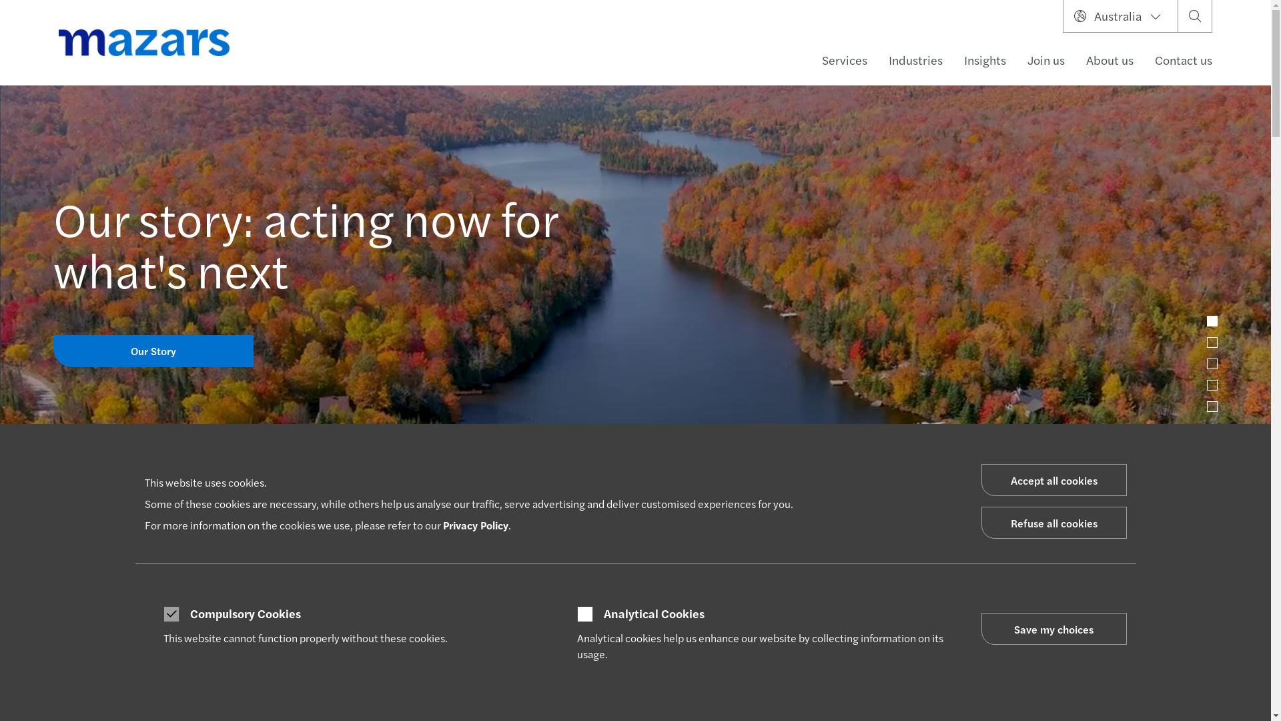 This screenshot has width=1281, height=721. Describe the element at coordinates (306, 243) in the screenshot. I see `Our story: acting now for what's next` at that location.